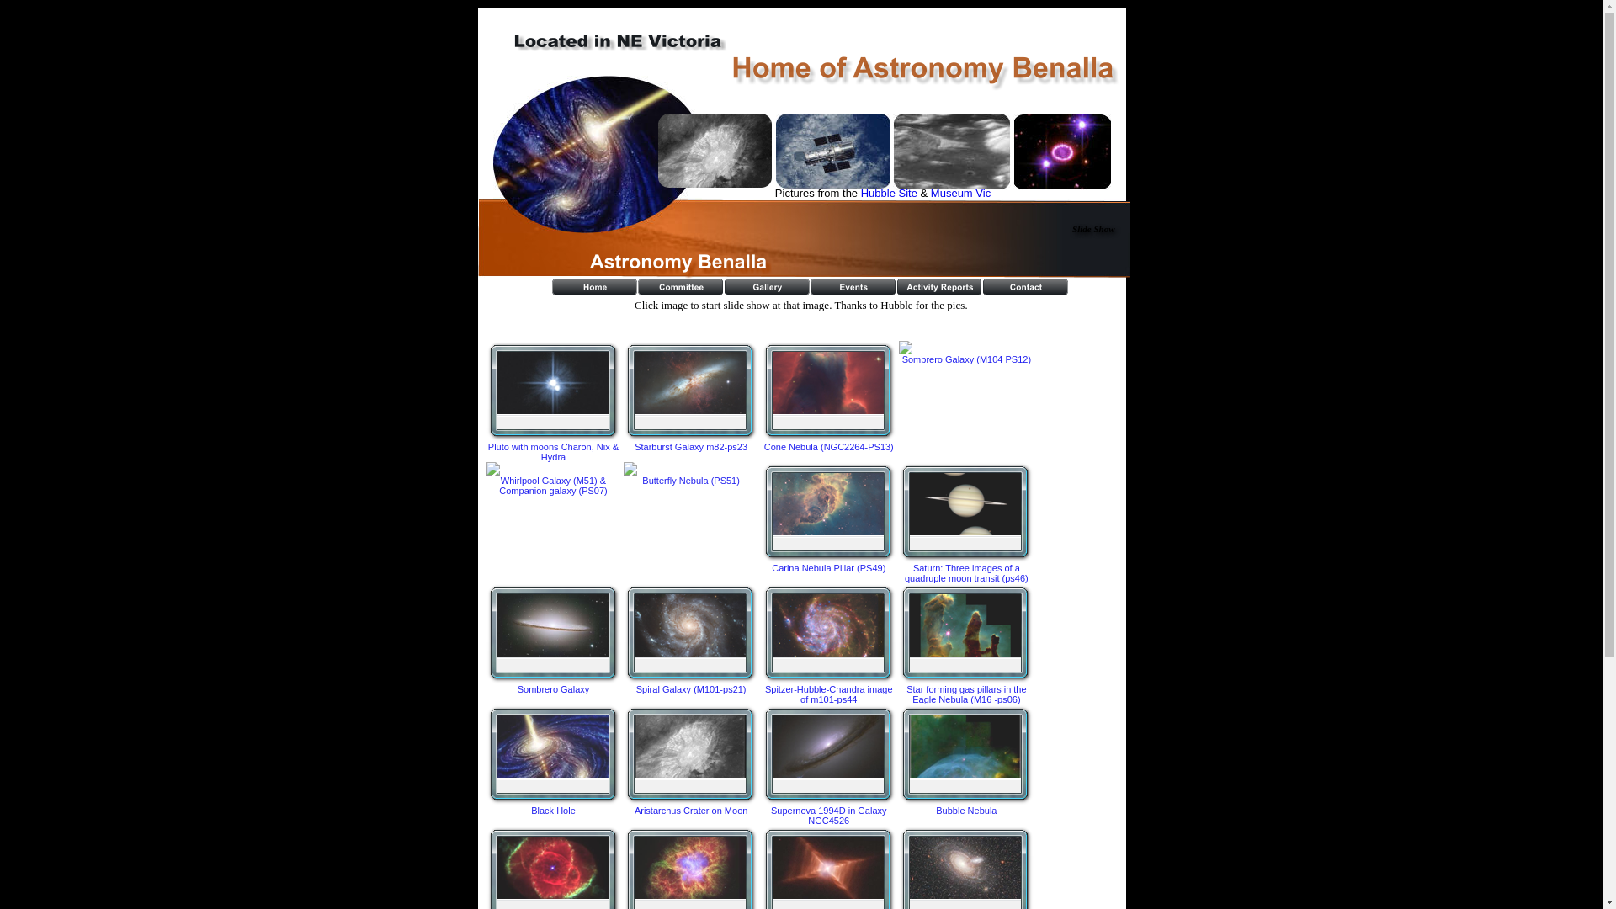 The height and width of the screenshot is (909, 1616). What do you see at coordinates (966, 760) in the screenshot?
I see `Bubble Nebula` at bounding box center [966, 760].